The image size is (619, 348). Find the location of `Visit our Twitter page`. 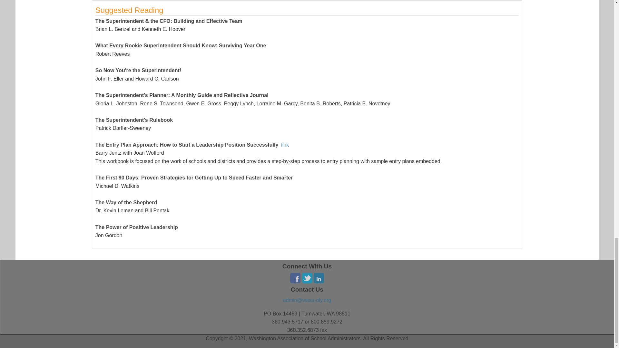

Visit our Twitter page is located at coordinates (307, 277).